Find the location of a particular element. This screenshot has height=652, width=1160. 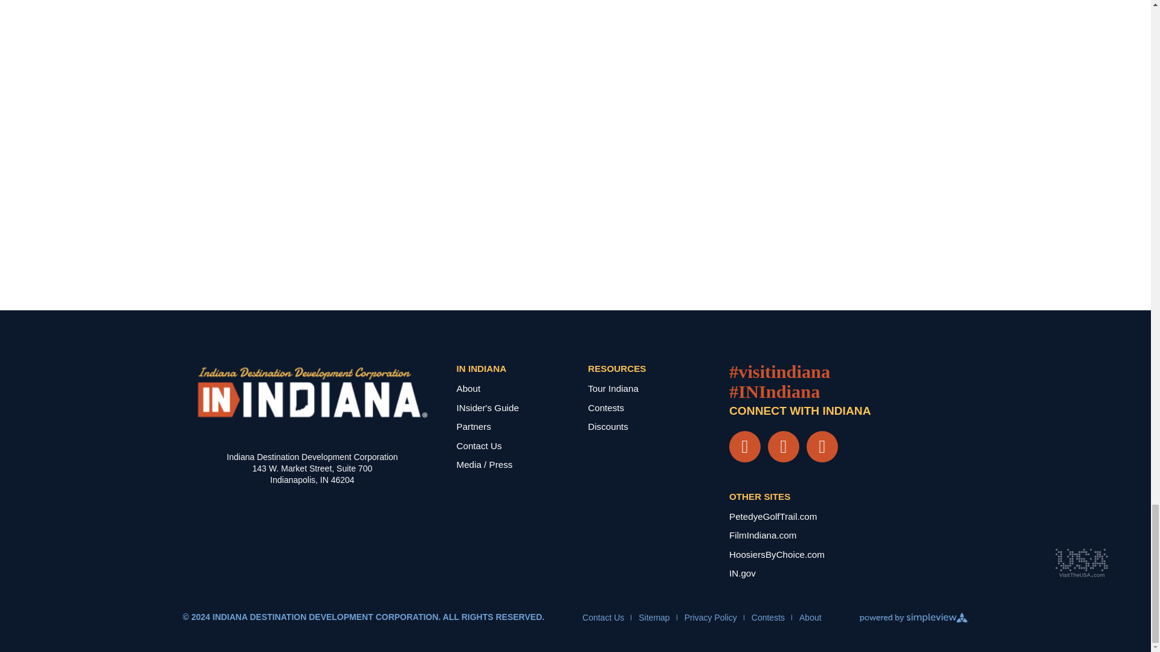

Contact Us is located at coordinates (603, 618).